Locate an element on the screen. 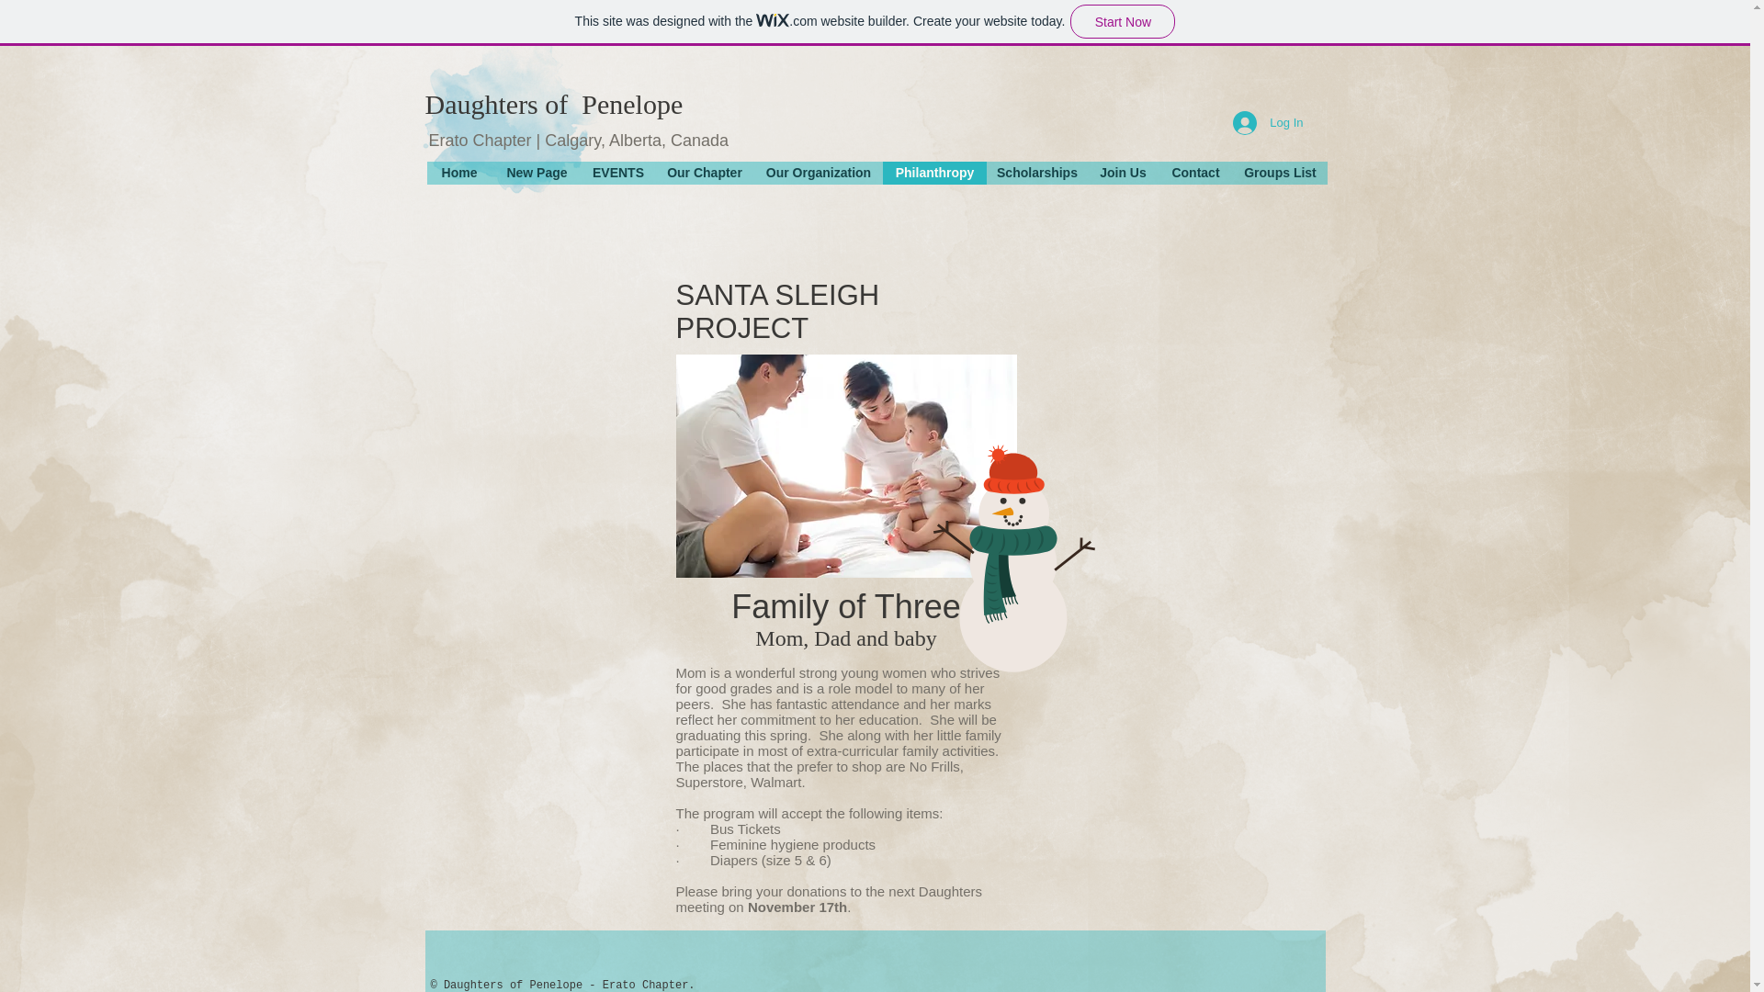 The height and width of the screenshot is (992, 1764). Groups List is located at coordinates (1281, 173).